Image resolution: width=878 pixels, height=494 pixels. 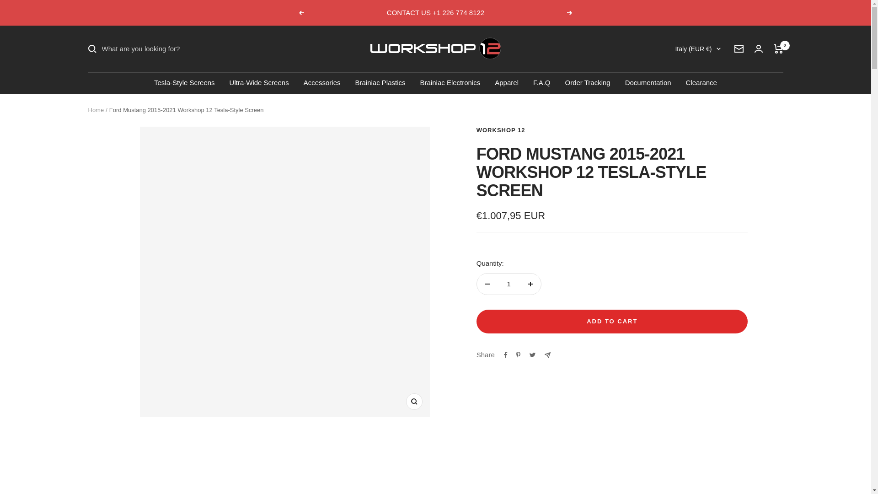 I want to click on BW, so click(x=630, y=488).